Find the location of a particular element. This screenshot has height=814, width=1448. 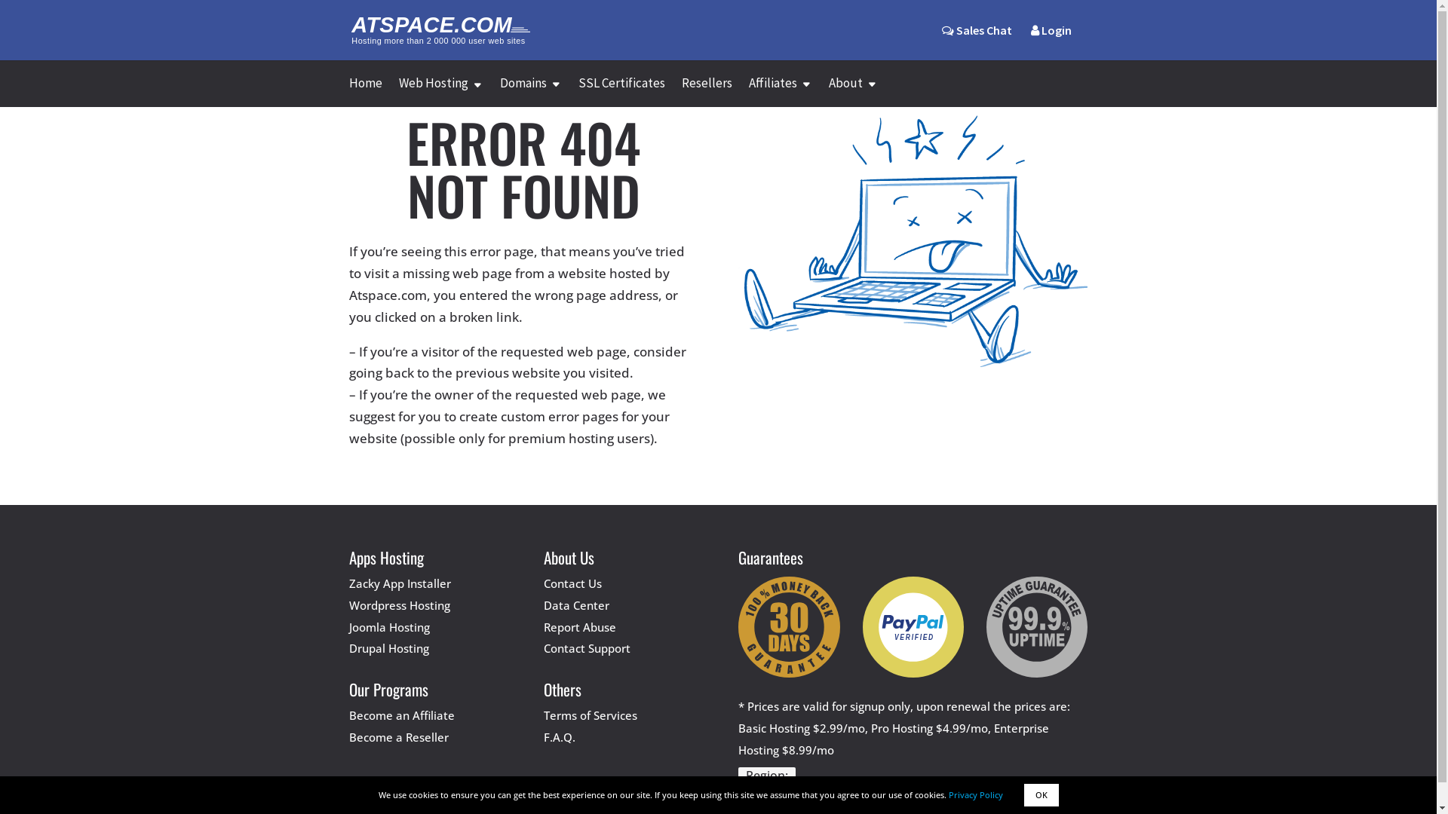

Domains is located at coordinates (530, 92).